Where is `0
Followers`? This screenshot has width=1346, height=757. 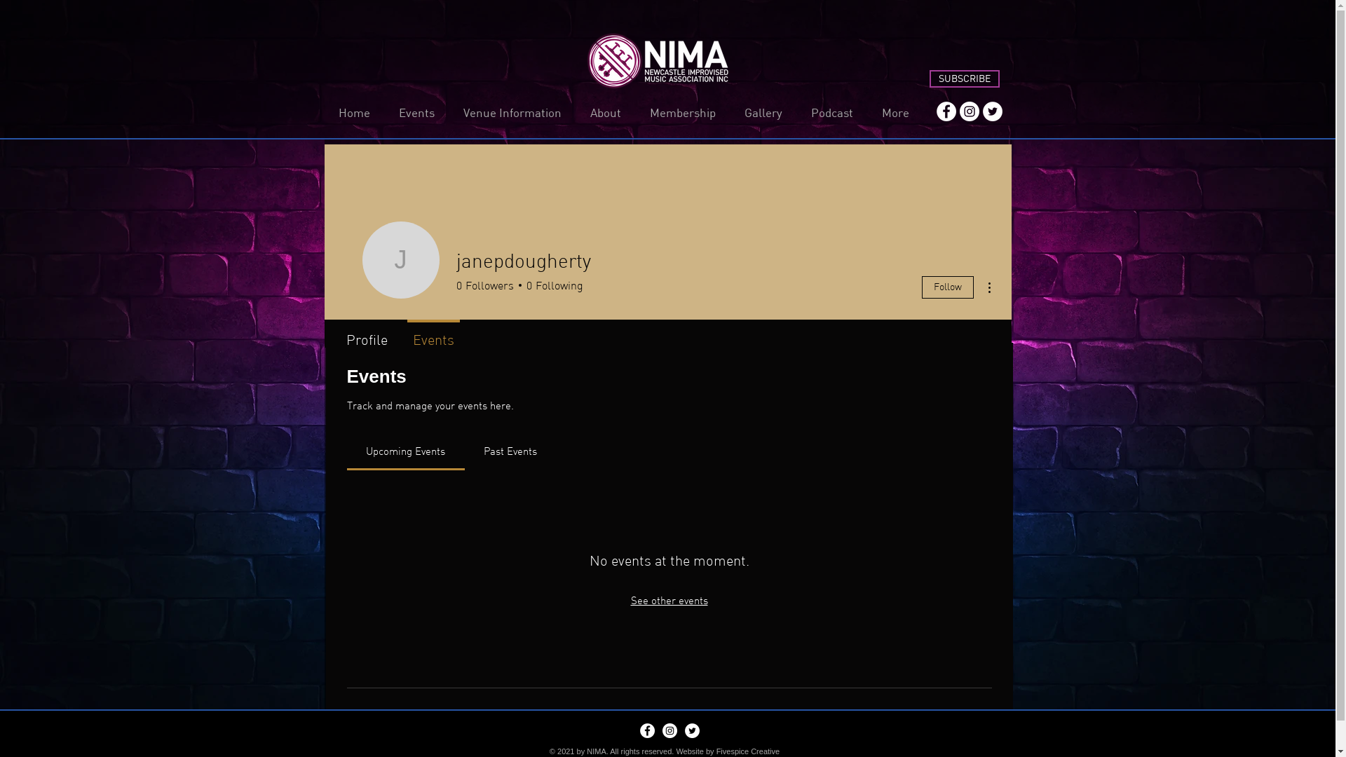
0
Followers is located at coordinates (484, 285).